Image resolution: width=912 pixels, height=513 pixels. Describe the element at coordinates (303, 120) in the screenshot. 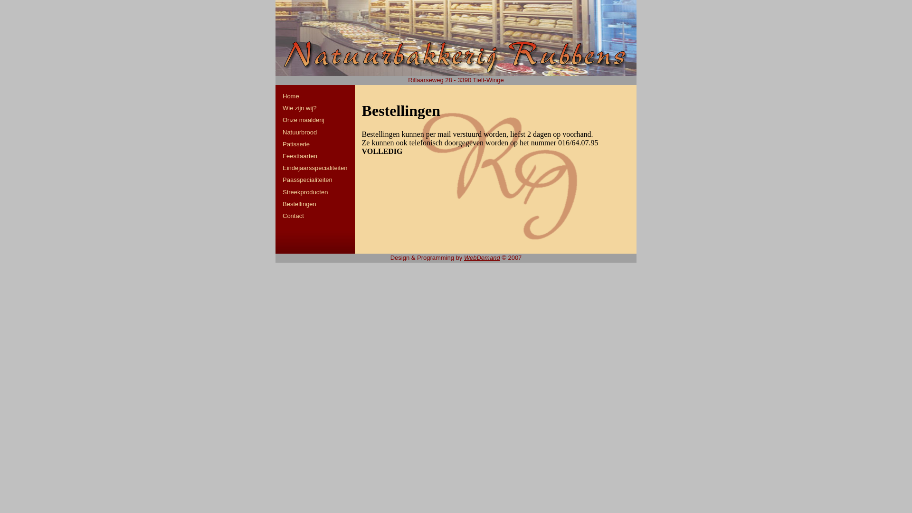

I see `Onze maalderij` at that location.